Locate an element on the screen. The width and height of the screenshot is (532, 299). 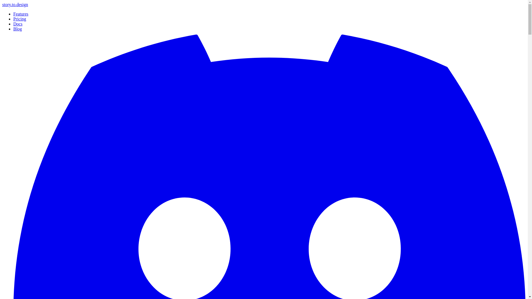
Docs is located at coordinates (18, 24).